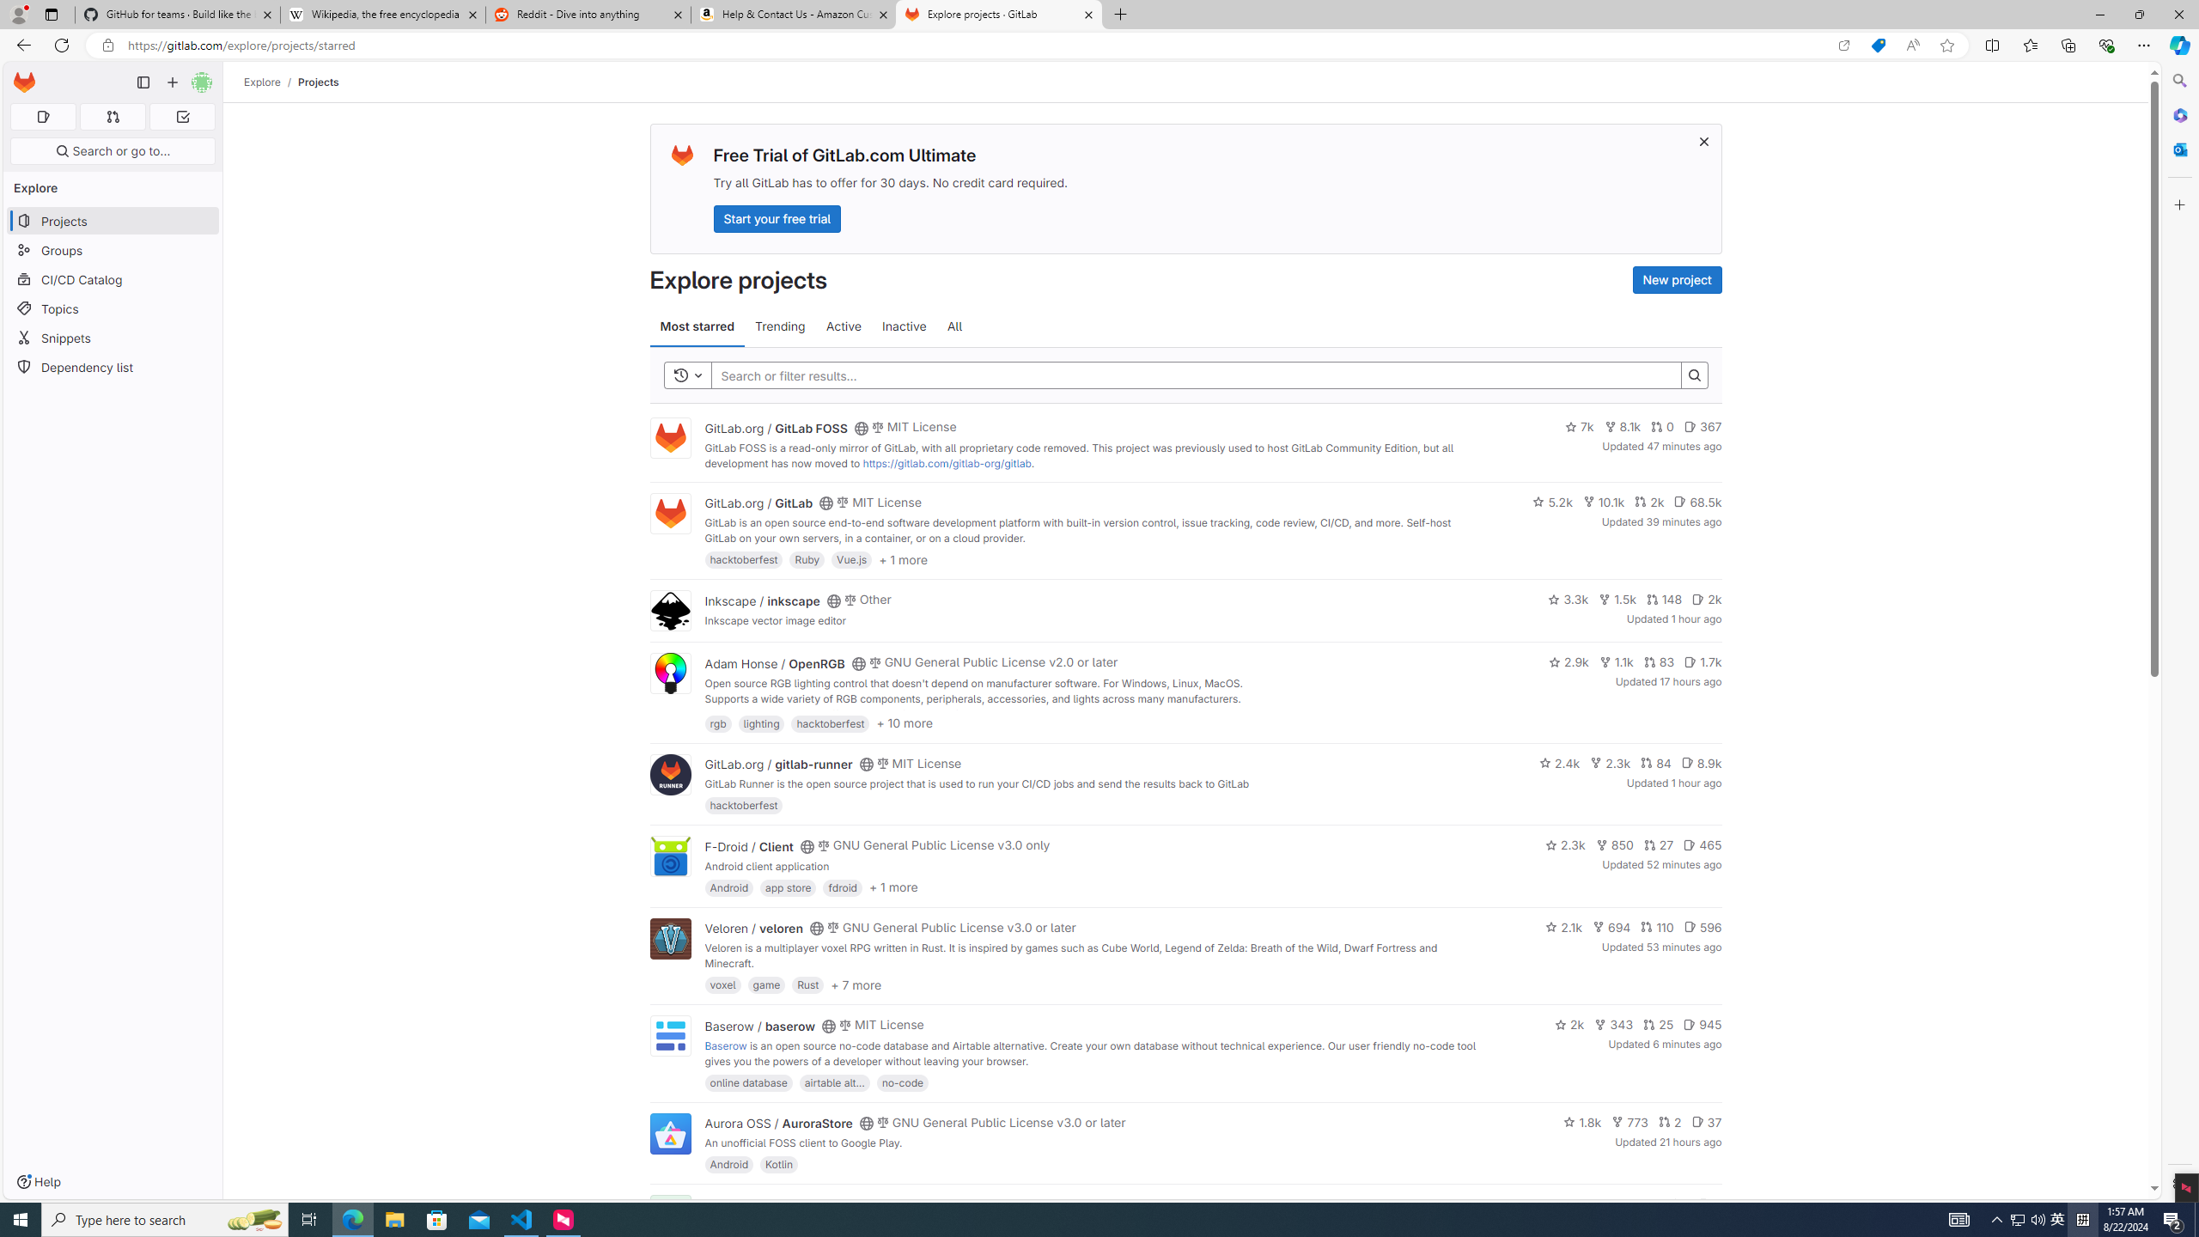 The image size is (2199, 1237). What do you see at coordinates (766, 984) in the screenshot?
I see `game` at bounding box center [766, 984].